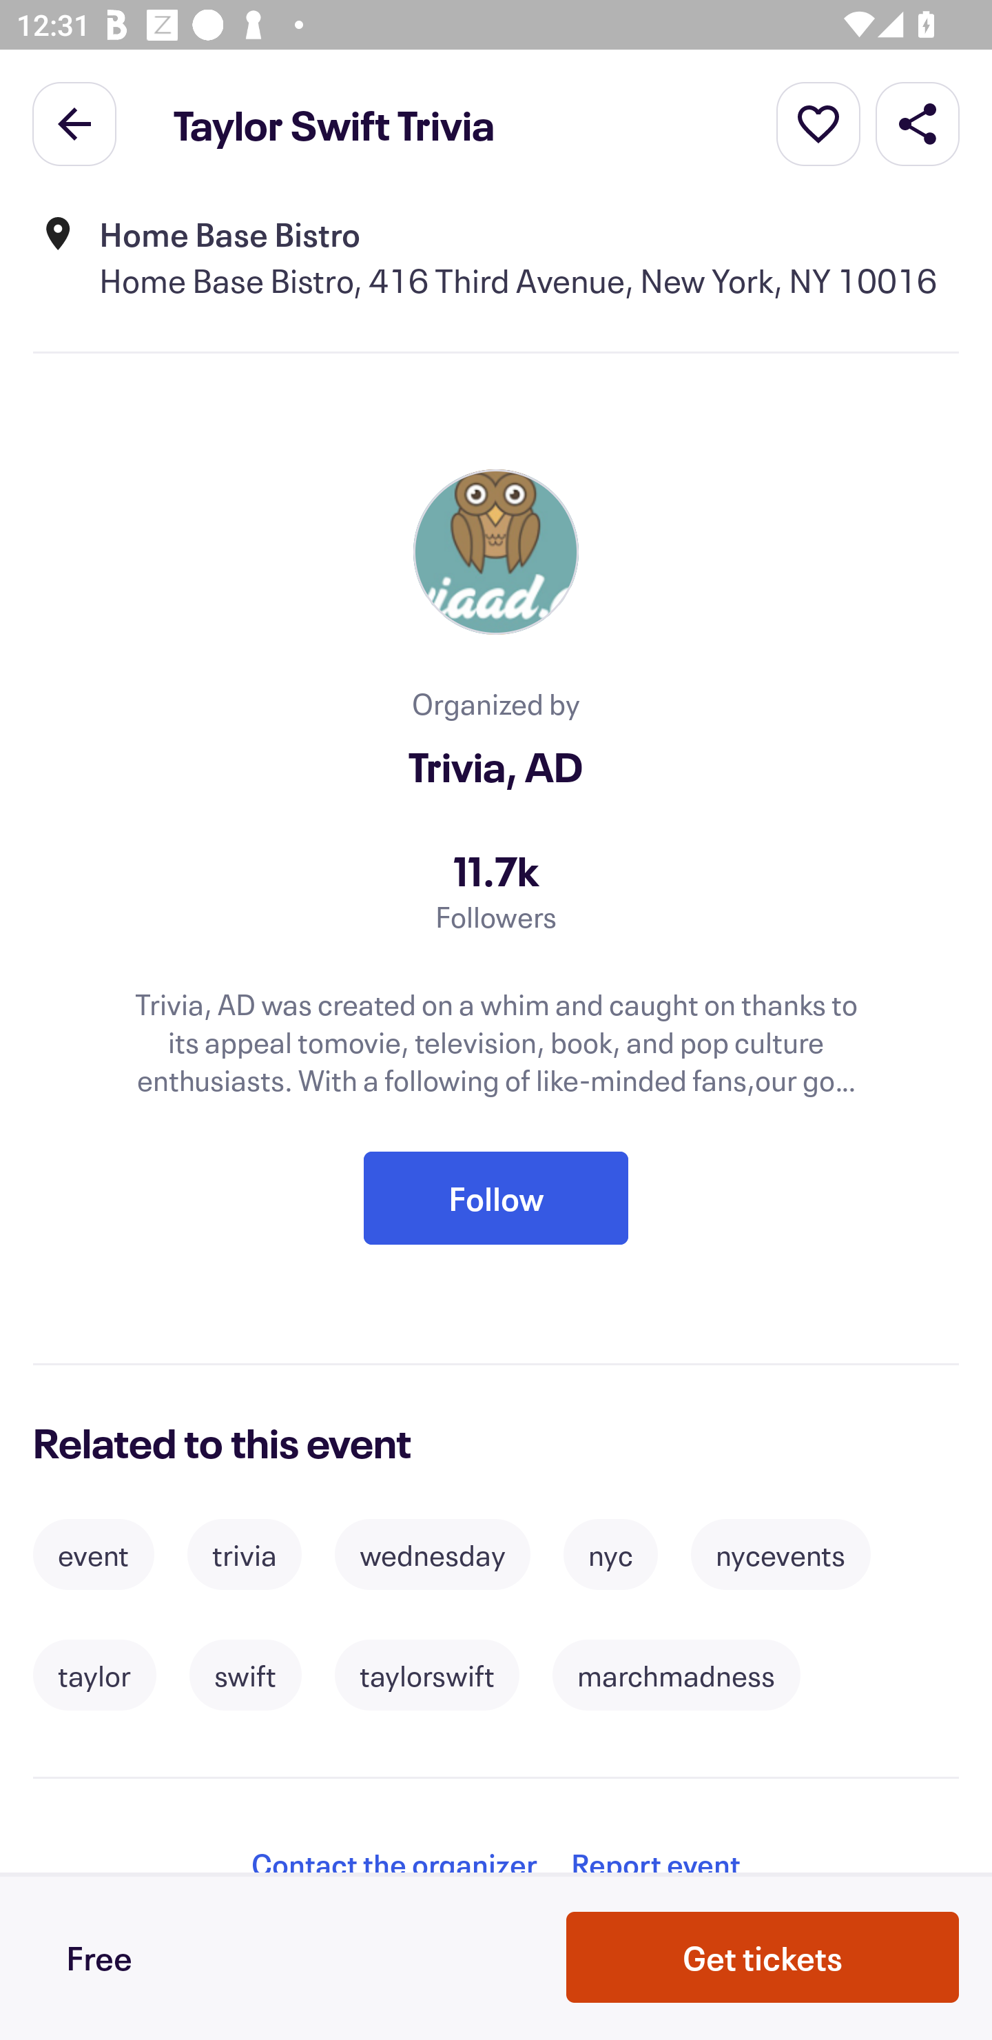 The height and width of the screenshot is (2040, 992). I want to click on event, so click(94, 1554).